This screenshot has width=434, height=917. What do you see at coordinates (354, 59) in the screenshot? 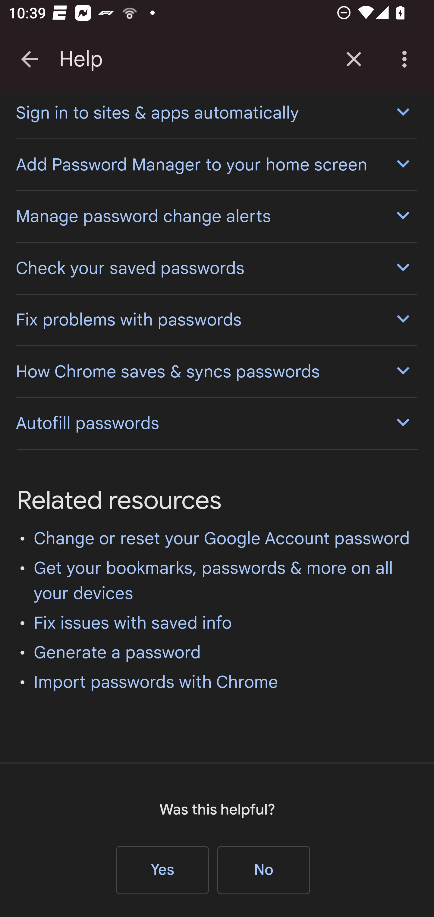
I see `Return to Chrome` at bounding box center [354, 59].